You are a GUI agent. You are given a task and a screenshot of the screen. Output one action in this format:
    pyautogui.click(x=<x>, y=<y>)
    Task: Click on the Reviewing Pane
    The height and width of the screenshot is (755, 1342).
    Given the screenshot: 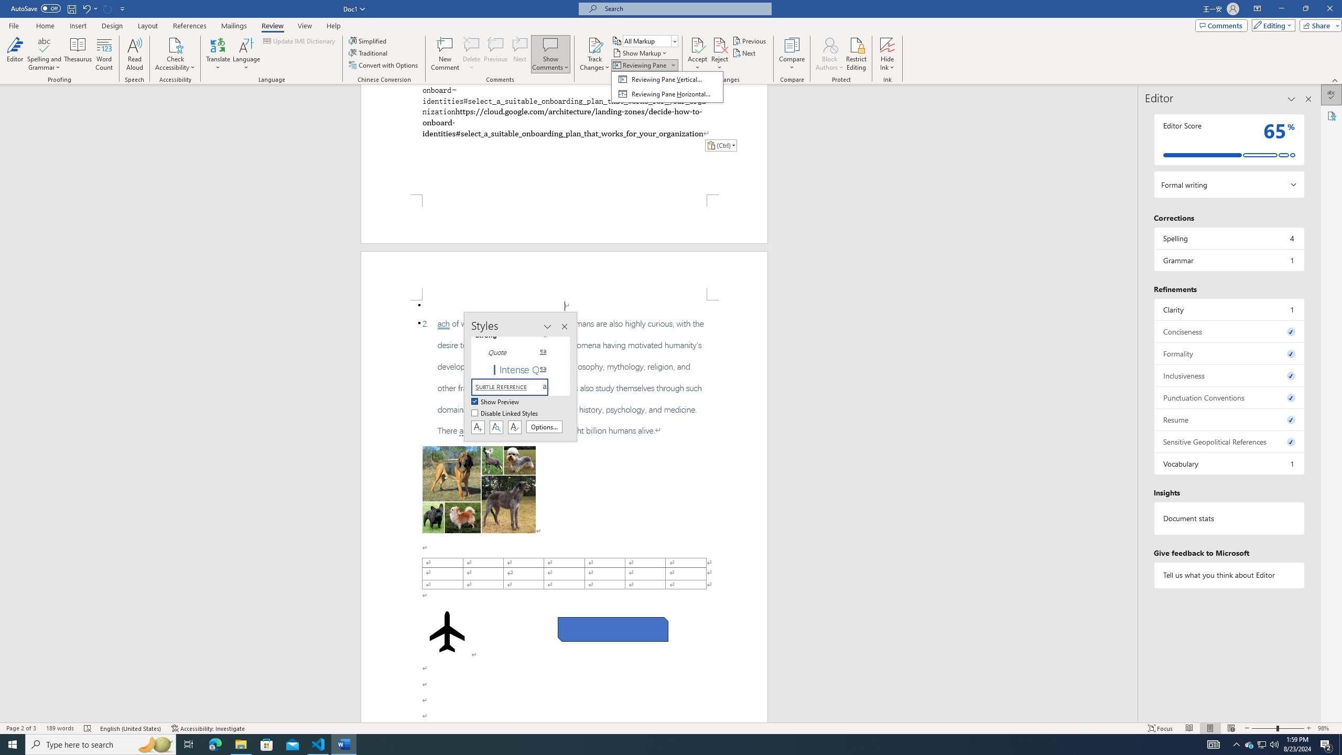 What is the action you would take?
    pyautogui.click(x=667, y=87)
    